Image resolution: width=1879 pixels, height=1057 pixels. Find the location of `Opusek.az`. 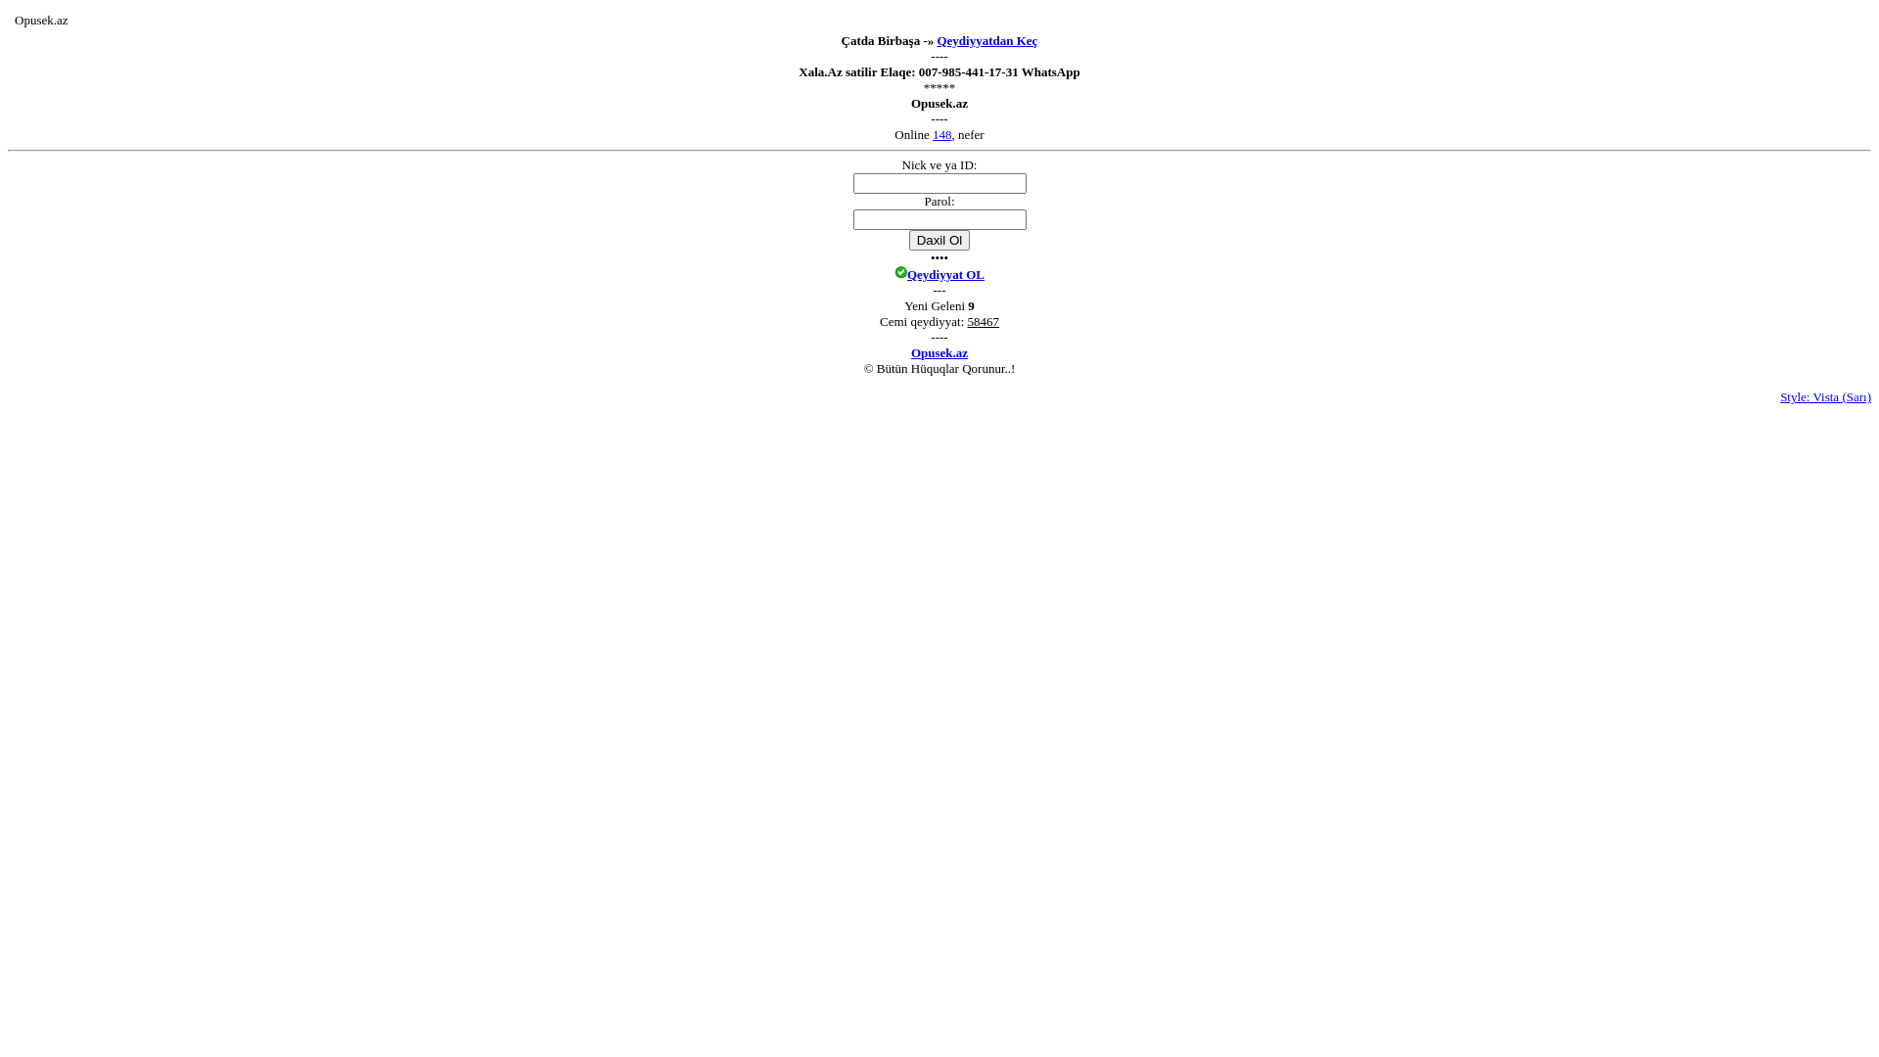

Opusek.az is located at coordinates (939, 352).